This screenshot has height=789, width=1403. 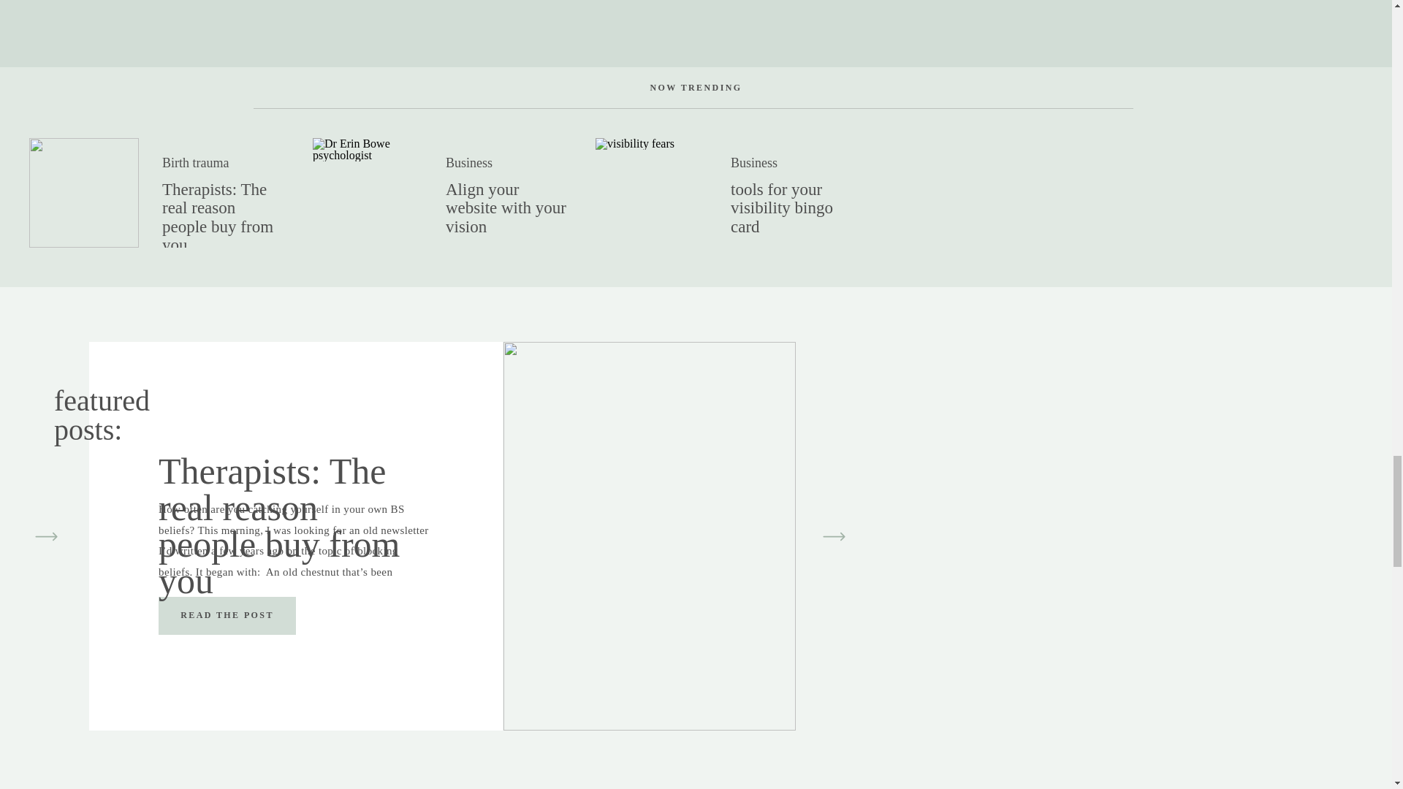 I want to click on Therapists: The real reason people buy from you, so click(x=84, y=193).